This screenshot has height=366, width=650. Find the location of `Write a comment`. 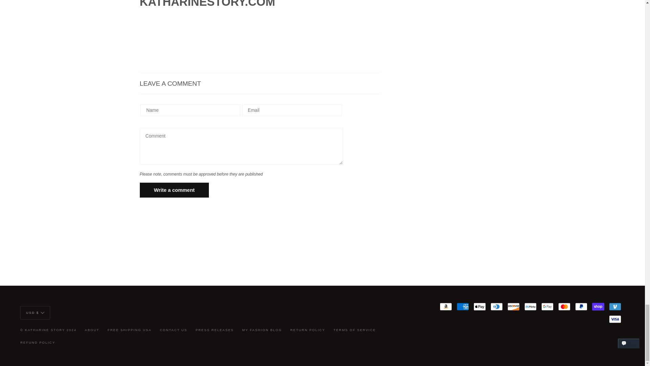

Write a comment is located at coordinates (174, 190).